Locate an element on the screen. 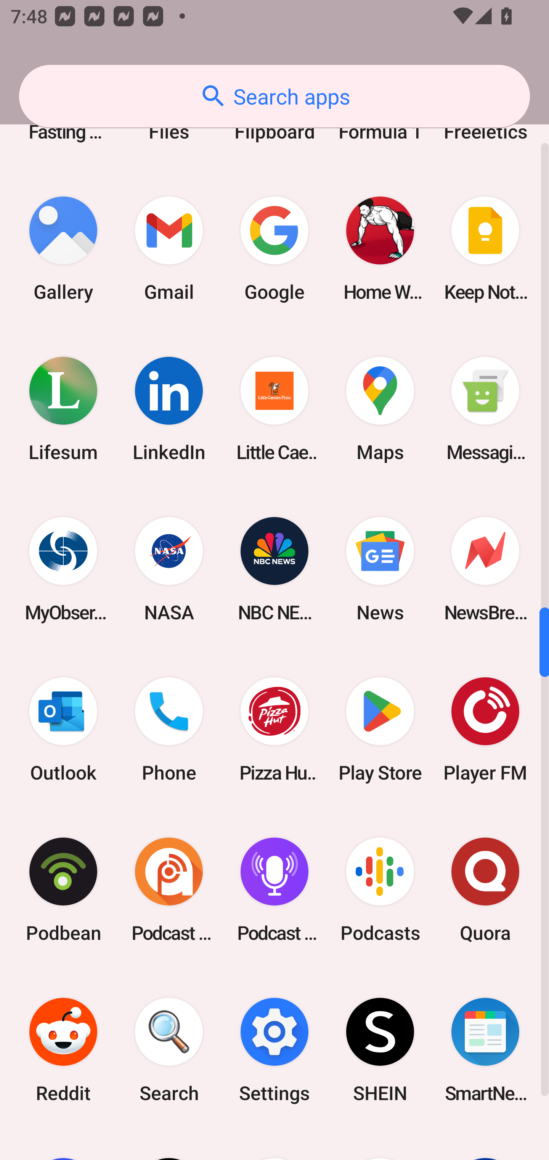 The height and width of the screenshot is (1160, 549). Pizza Hut HK & Macau is located at coordinates (274, 730).